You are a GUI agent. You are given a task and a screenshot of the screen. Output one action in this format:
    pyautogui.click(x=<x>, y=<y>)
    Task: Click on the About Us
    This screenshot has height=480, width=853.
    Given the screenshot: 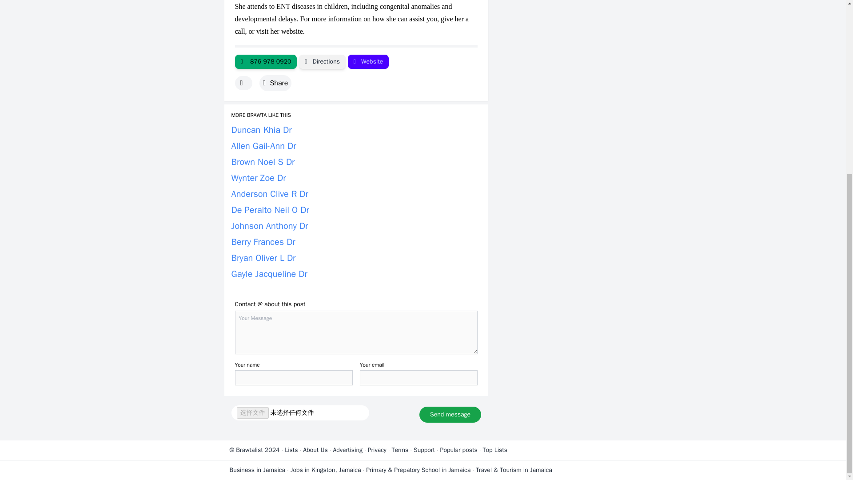 What is the action you would take?
    pyautogui.click(x=315, y=450)
    